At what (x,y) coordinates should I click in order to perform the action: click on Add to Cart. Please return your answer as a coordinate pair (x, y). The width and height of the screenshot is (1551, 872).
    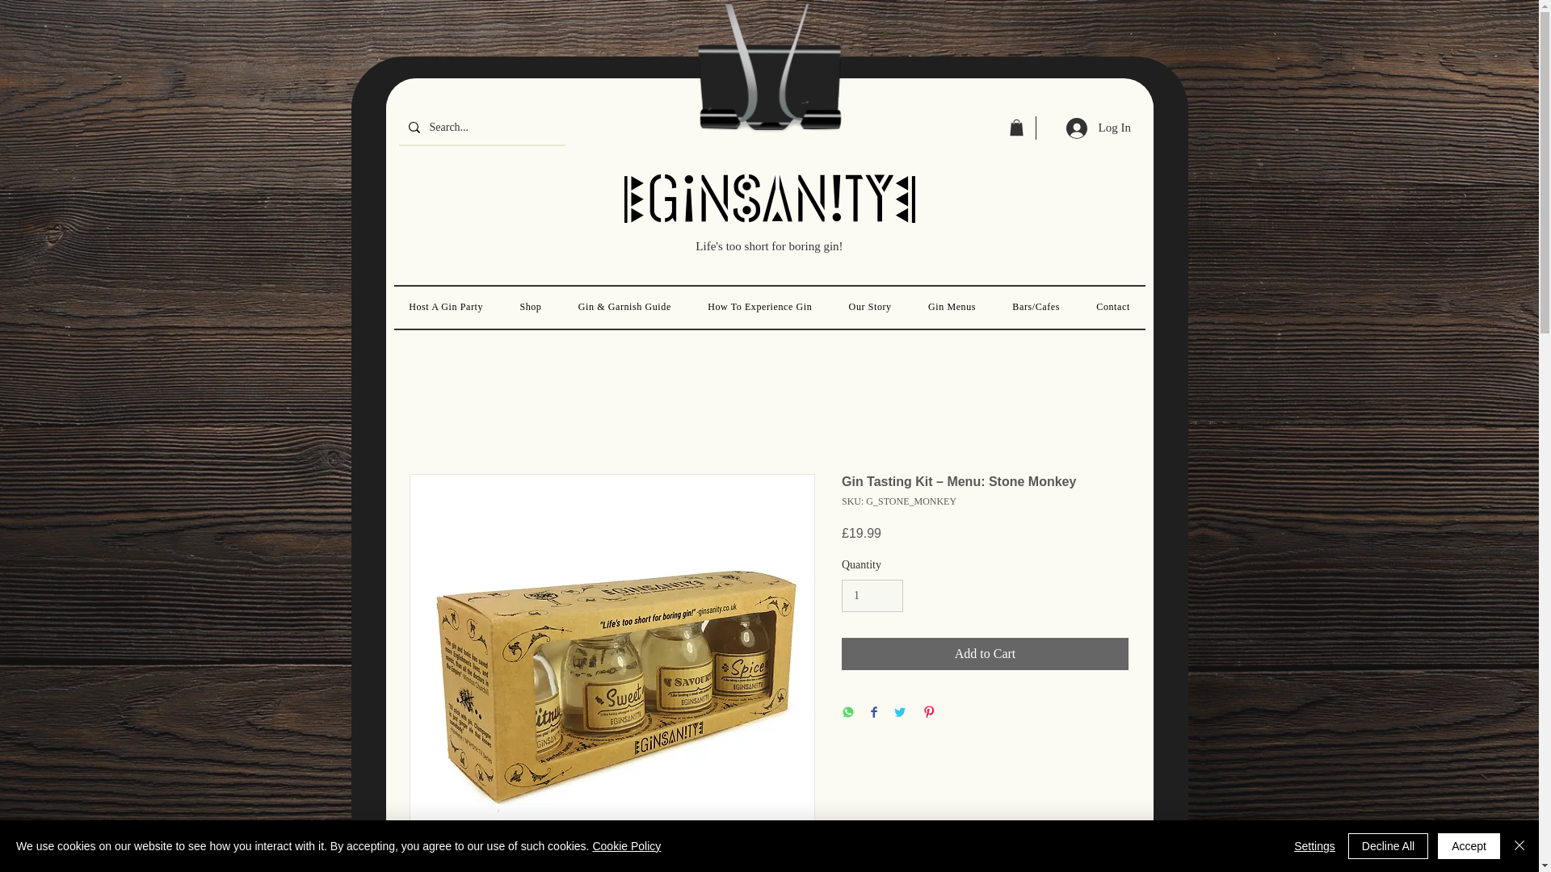
    Looking at the image, I should click on (986, 654).